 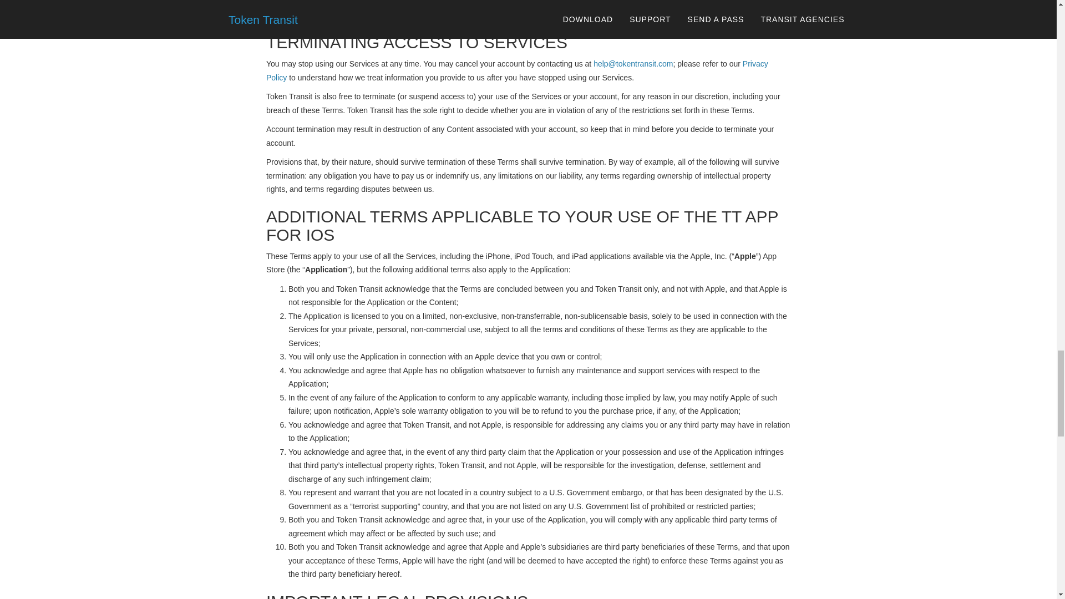 I want to click on Privacy Policy, so click(x=517, y=70).